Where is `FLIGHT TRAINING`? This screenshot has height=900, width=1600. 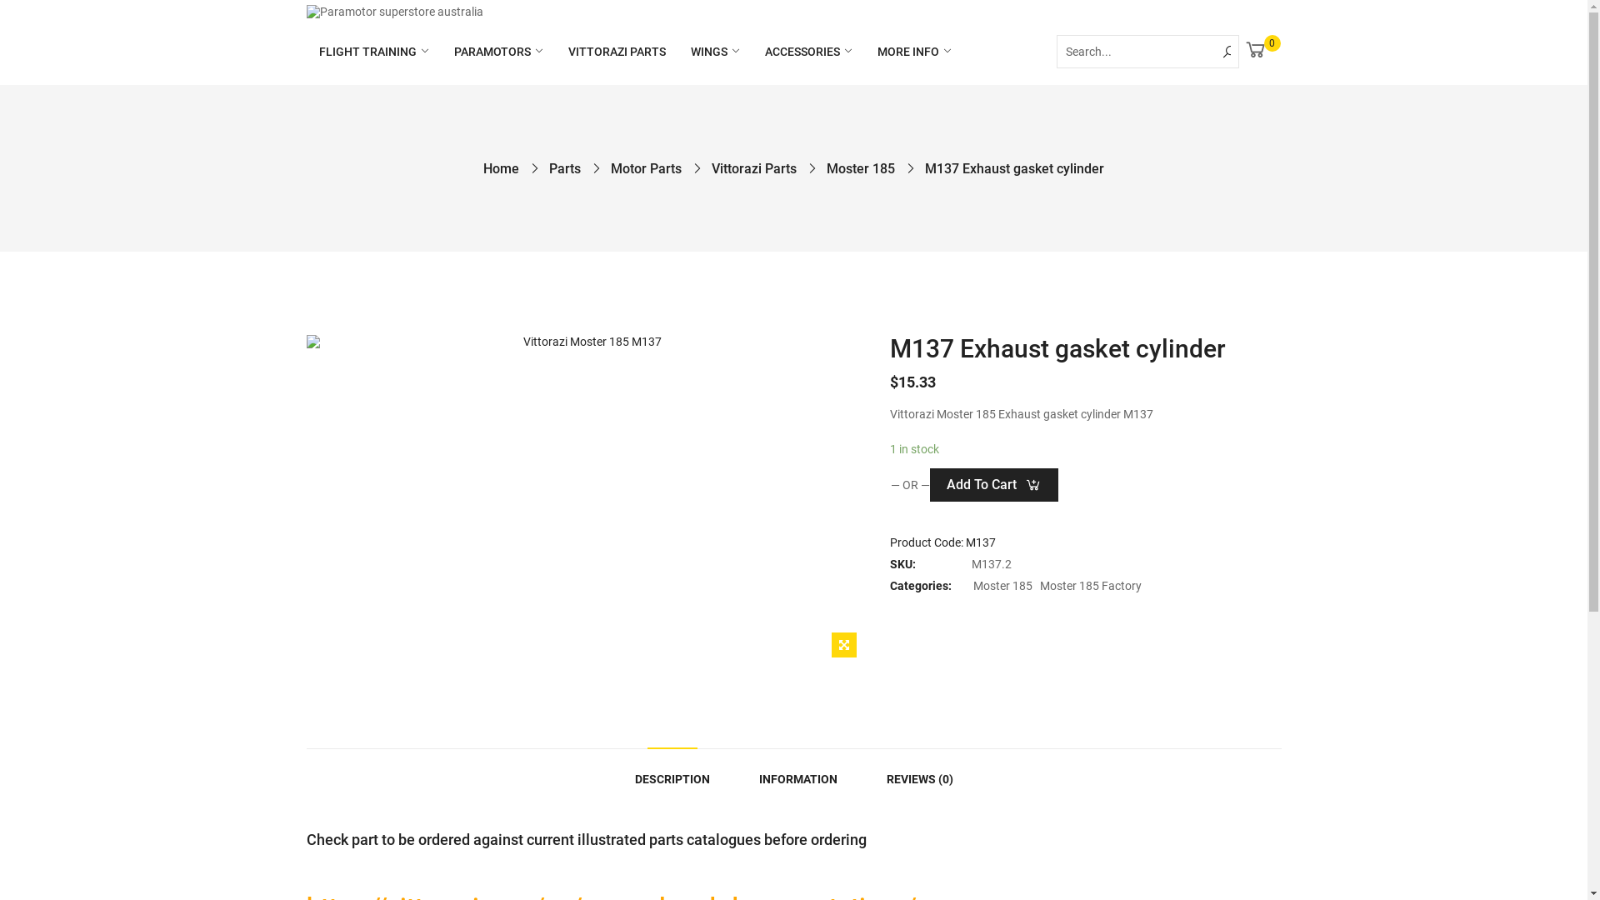 FLIGHT TRAINING is located at coordinates (373, 52).